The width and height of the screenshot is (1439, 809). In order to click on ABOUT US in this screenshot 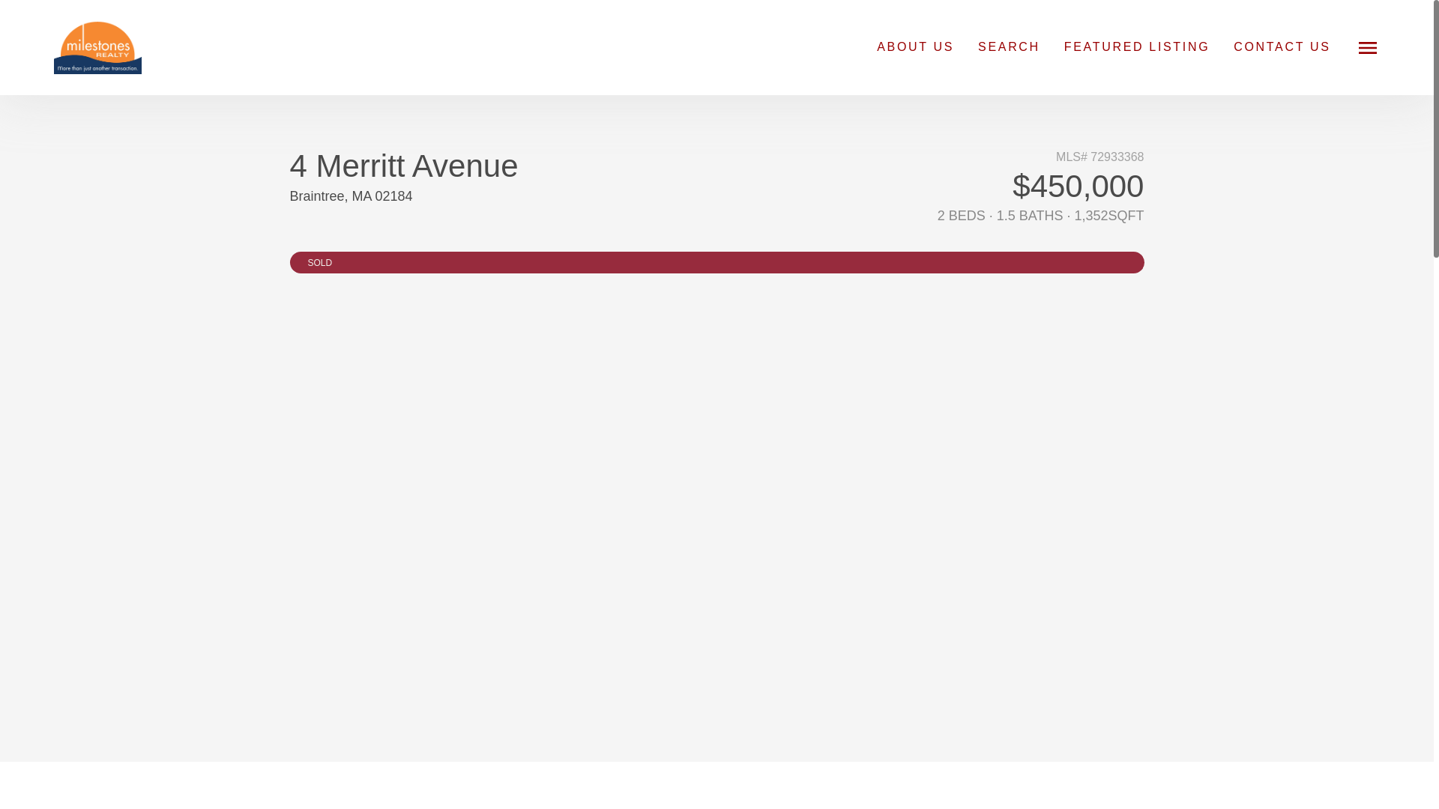, I will do `click(914, 46)`.